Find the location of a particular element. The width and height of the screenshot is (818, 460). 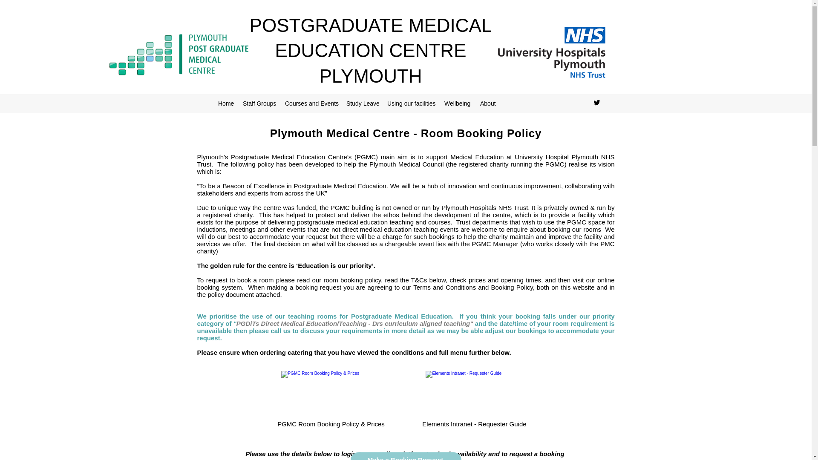

Using our facilities is located at coordinates (411, 103).